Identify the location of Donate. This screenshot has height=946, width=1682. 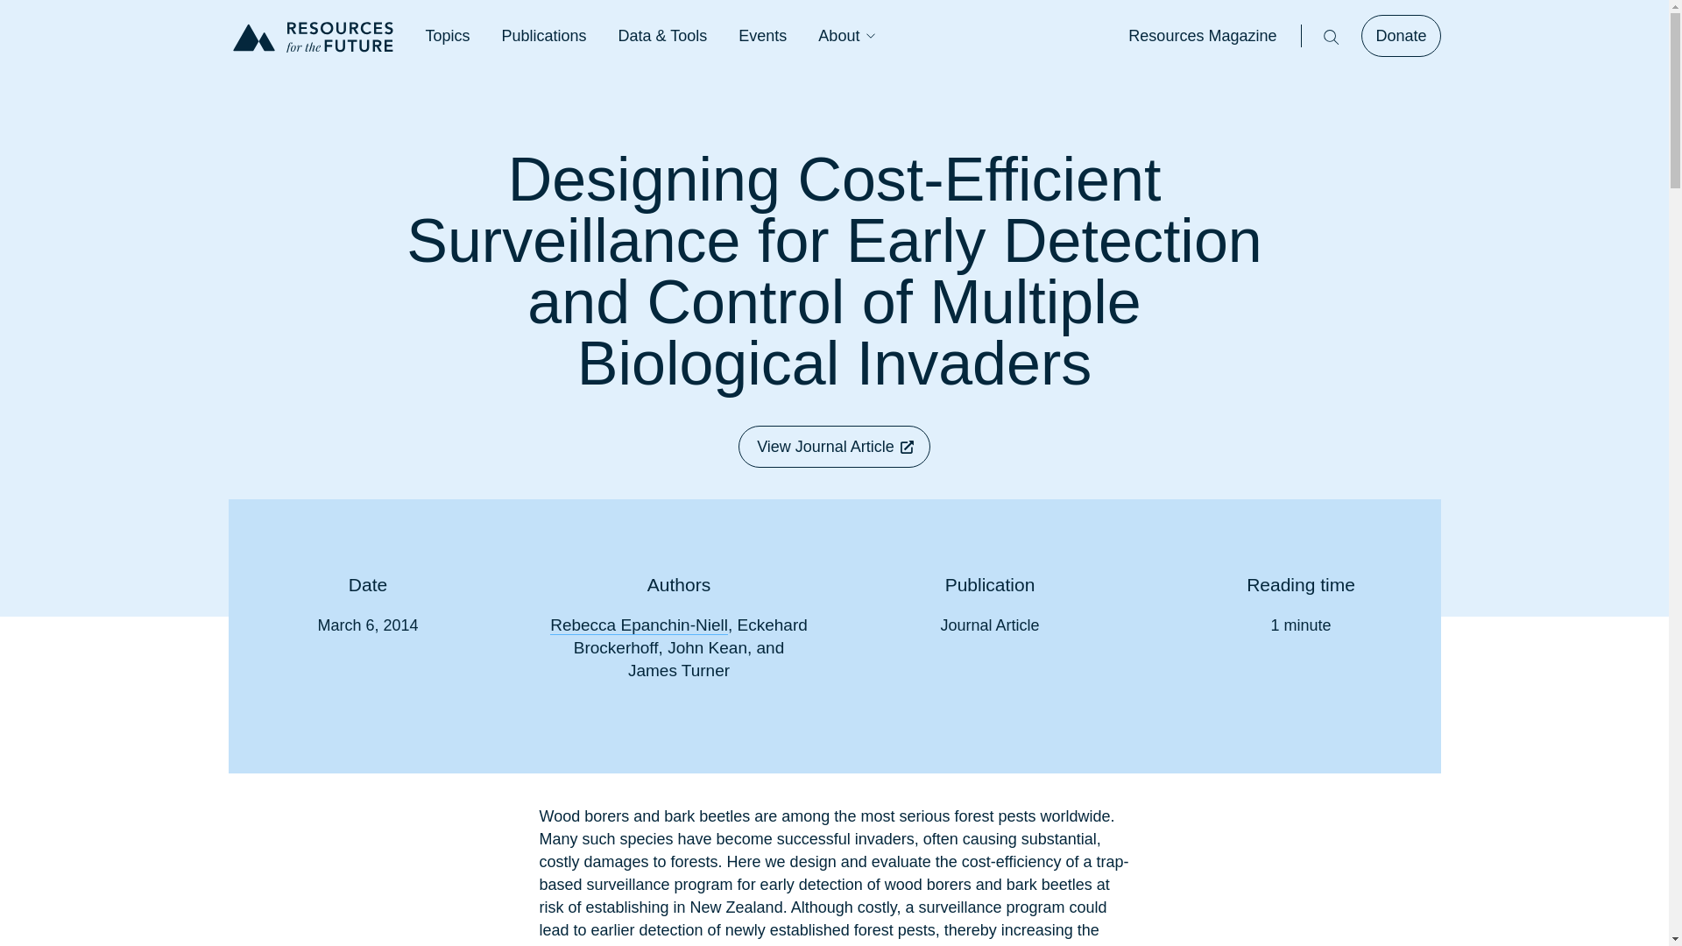
(1400, 35).